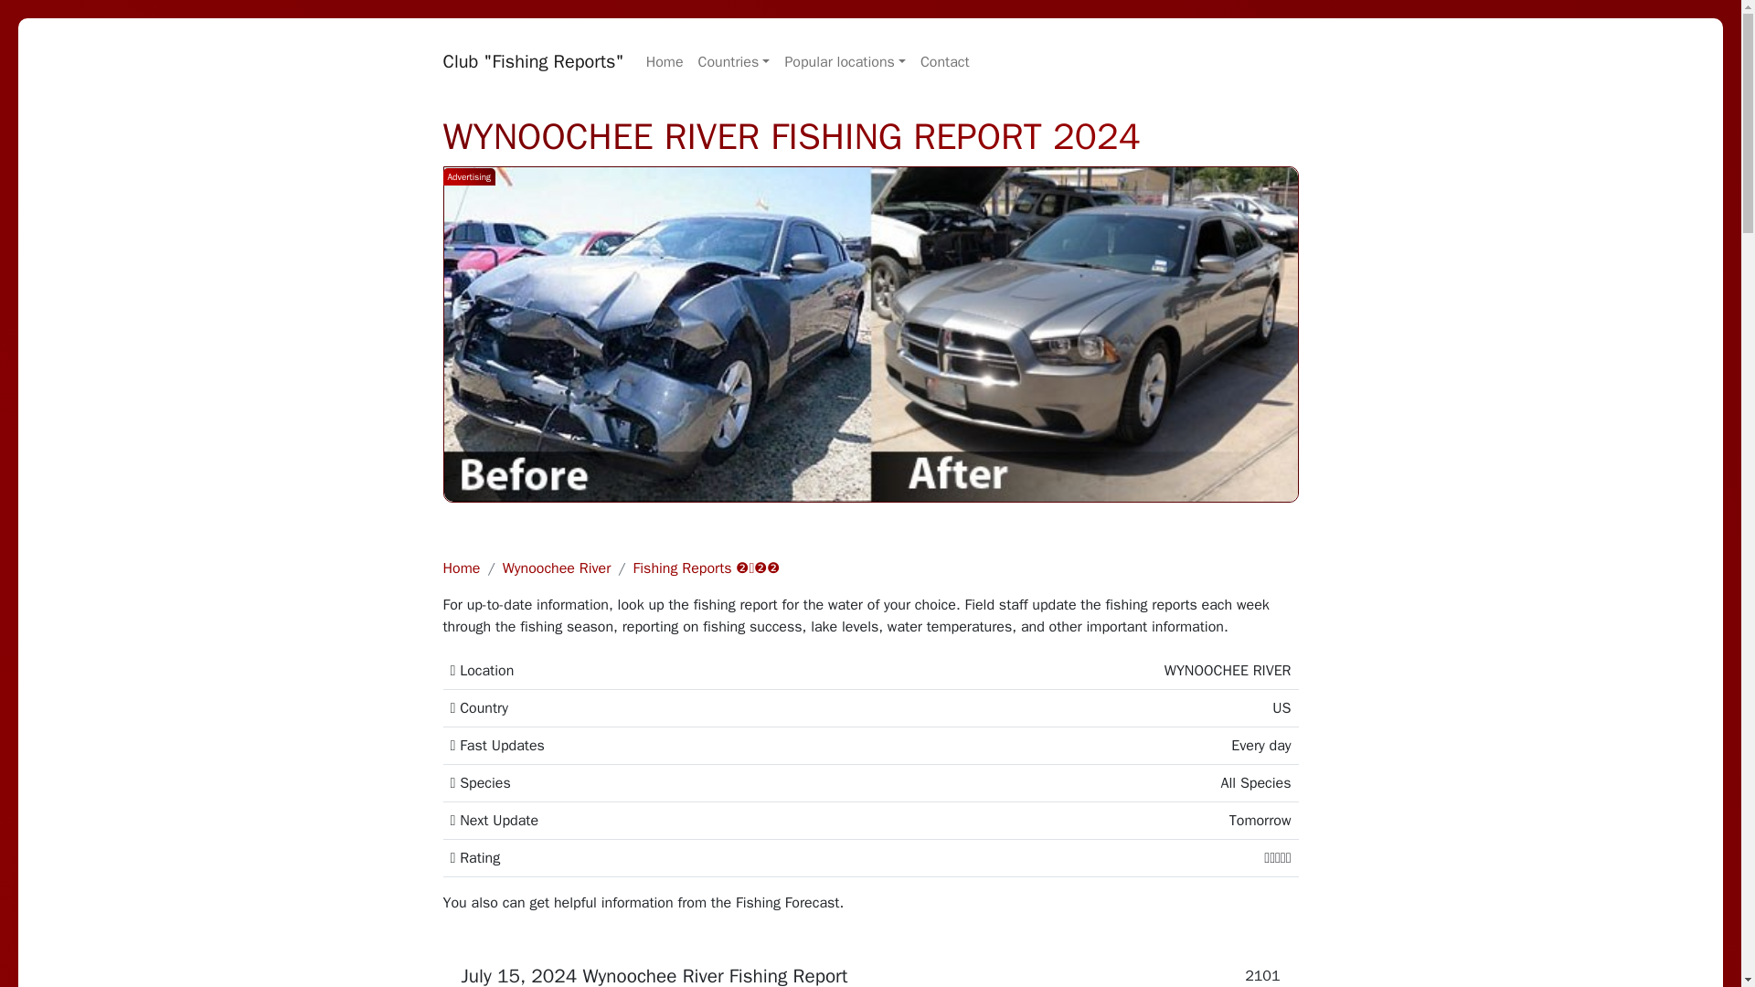 This screenshot has width=1755, height=987. Describe the element at coordinates (945, 61) in the screenshot. I see `Contact` at that location.